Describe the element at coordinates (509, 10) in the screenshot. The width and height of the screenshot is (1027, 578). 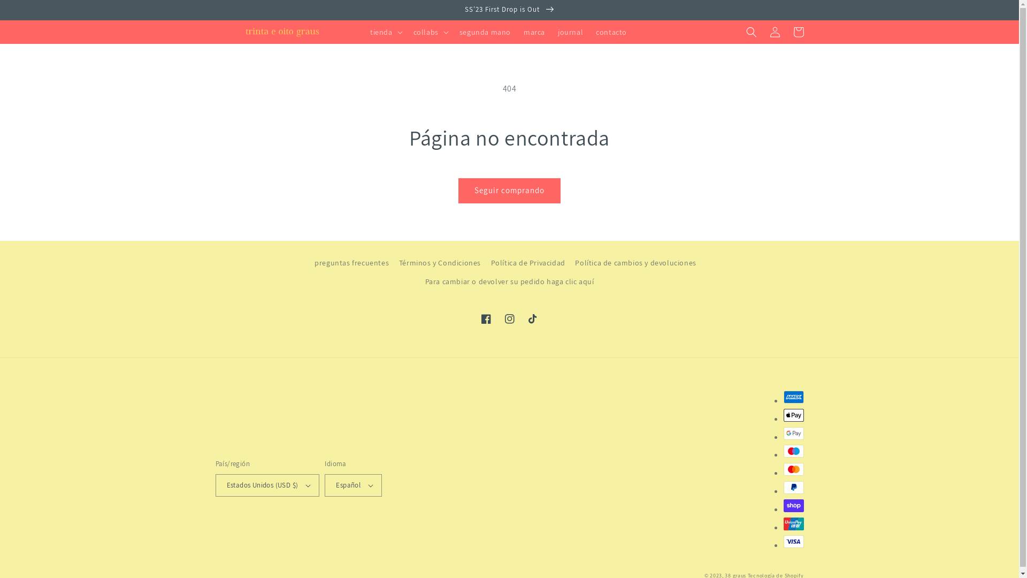
I see `SS'23 First Drop is Out` at that location.